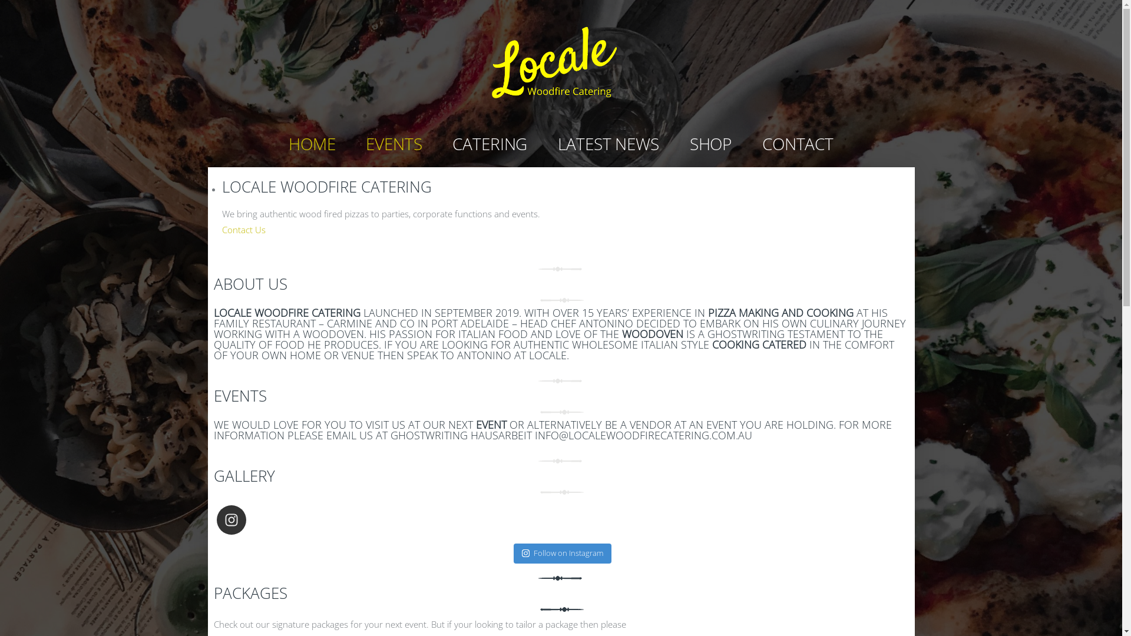 This screenshot has width=1131, height=636. What do you see at coordinates (312, 144) in the screenshot?
I see `HOME` at bounding box center [312, 144].